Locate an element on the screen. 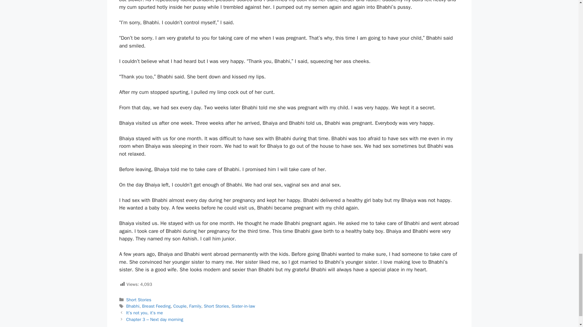 The image size is (583, 327). Previous is located at coordinates (145, 312).